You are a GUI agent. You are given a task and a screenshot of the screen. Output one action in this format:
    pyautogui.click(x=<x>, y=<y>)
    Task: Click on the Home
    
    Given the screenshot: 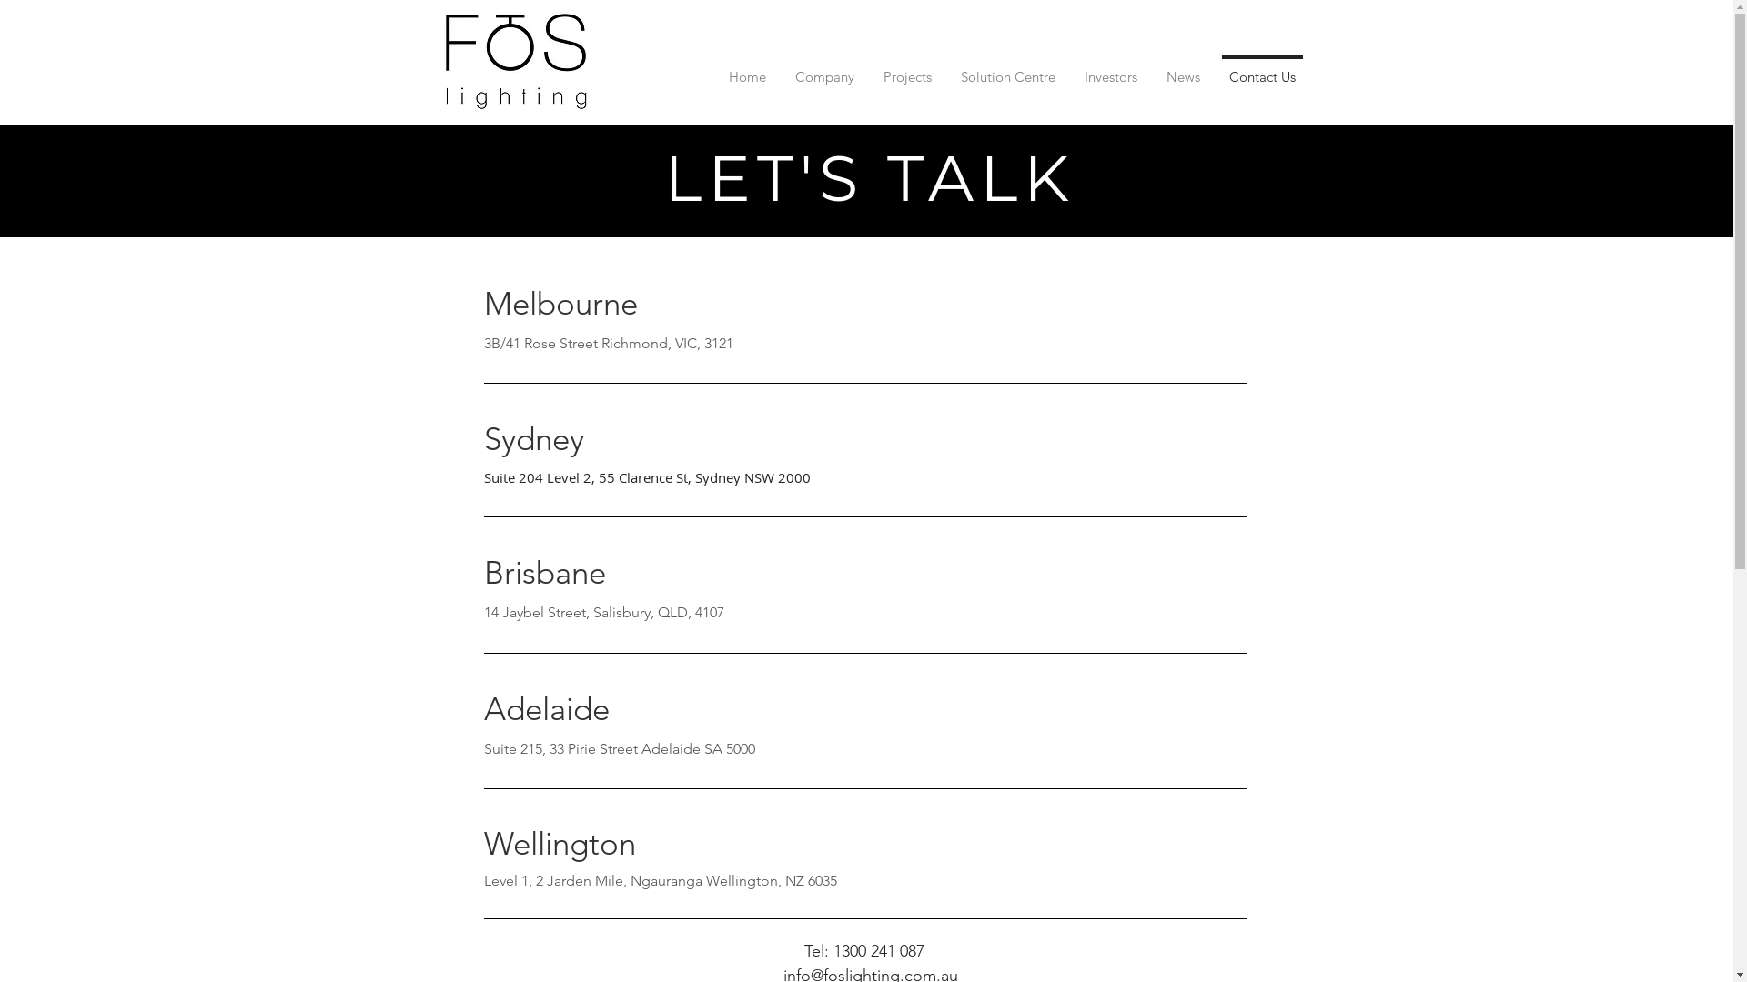 What is the action you would take?
    pyautogui.click(x=746, y=69)
    